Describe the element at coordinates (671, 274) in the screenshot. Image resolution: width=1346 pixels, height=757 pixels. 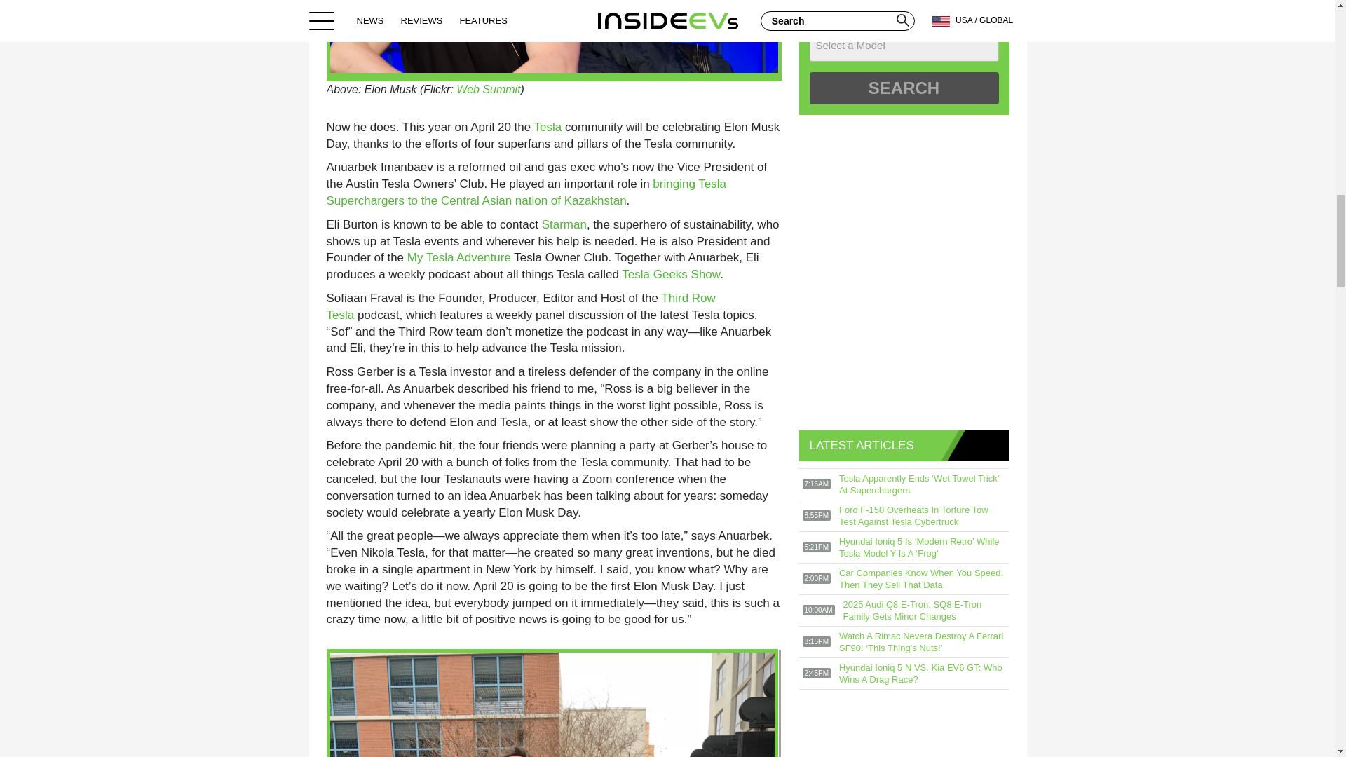
I see `Tesla Geeks Show` at that location.